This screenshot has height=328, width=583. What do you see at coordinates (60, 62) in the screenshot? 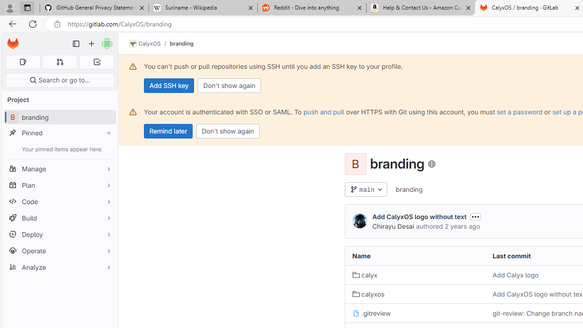
I see `Merge requests 0` at bounding box center [60, 62].